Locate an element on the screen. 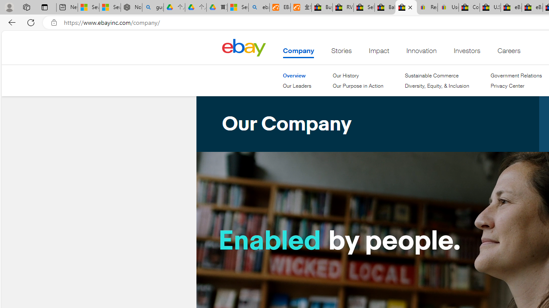 Image resolution: width=549 pixels, height=308 pixels. Home is located at coordinates (244, 47).